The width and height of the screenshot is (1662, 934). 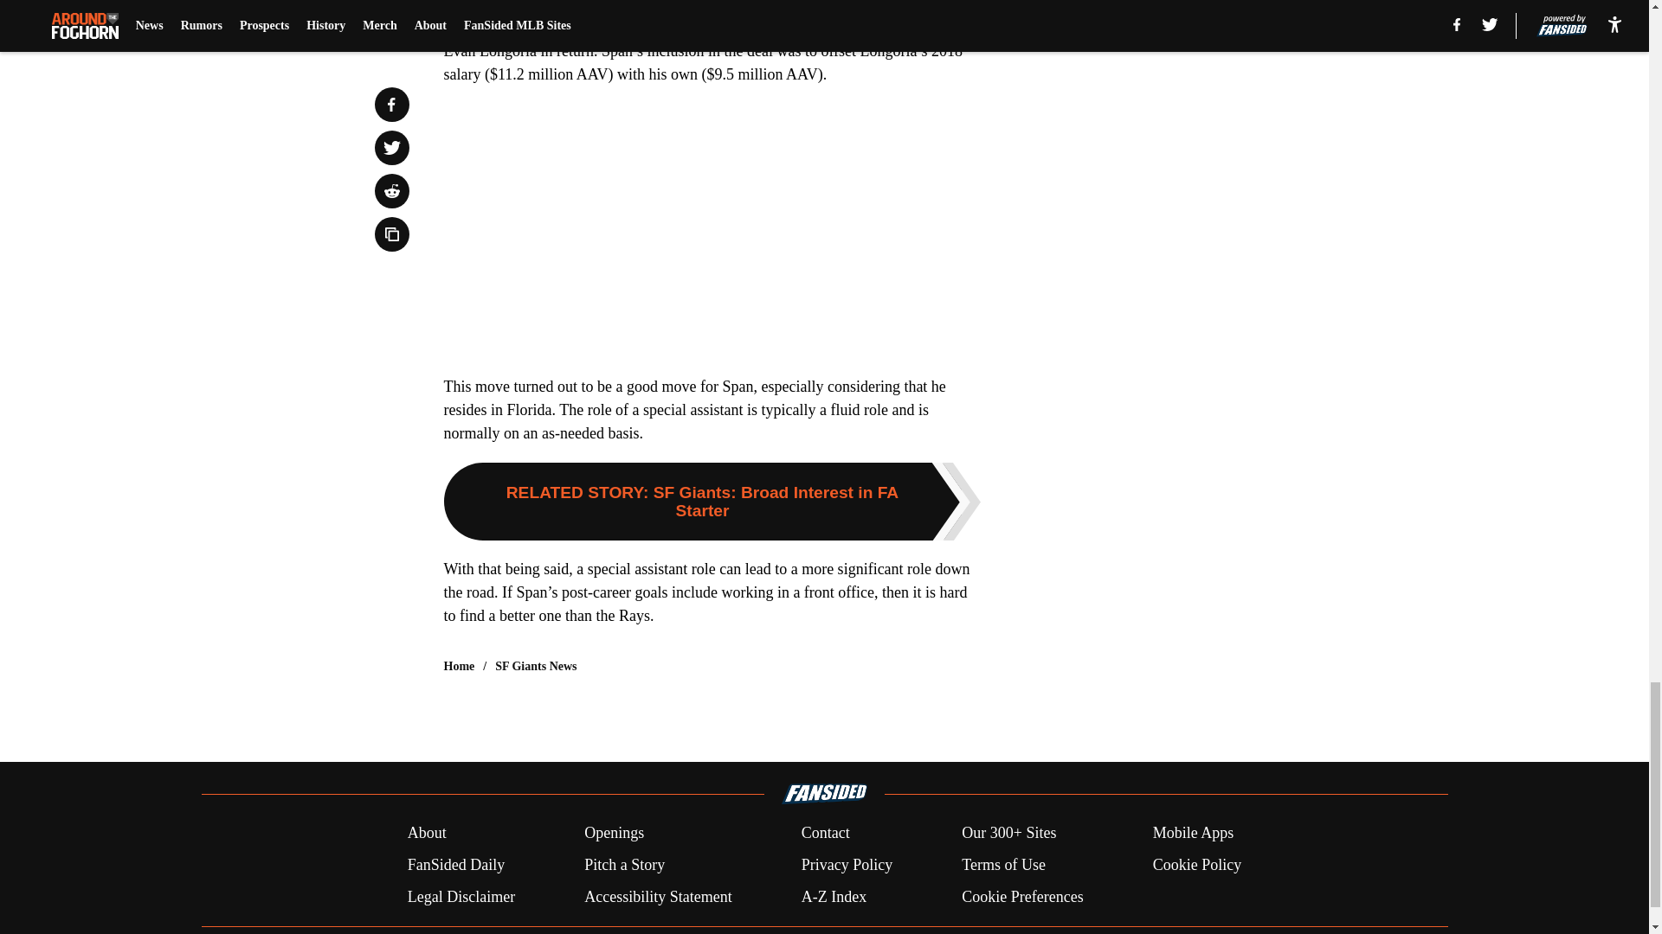 I want to click on Contact, so click(x=825, y=834).